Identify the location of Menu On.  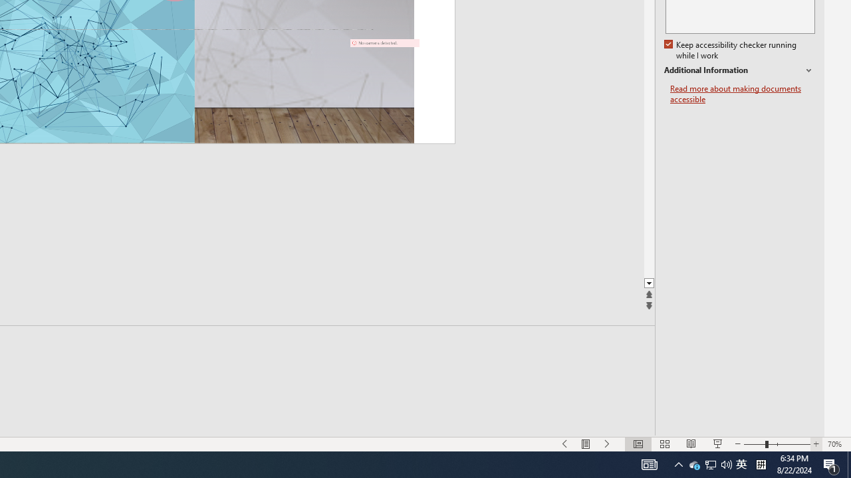
(586, 443).